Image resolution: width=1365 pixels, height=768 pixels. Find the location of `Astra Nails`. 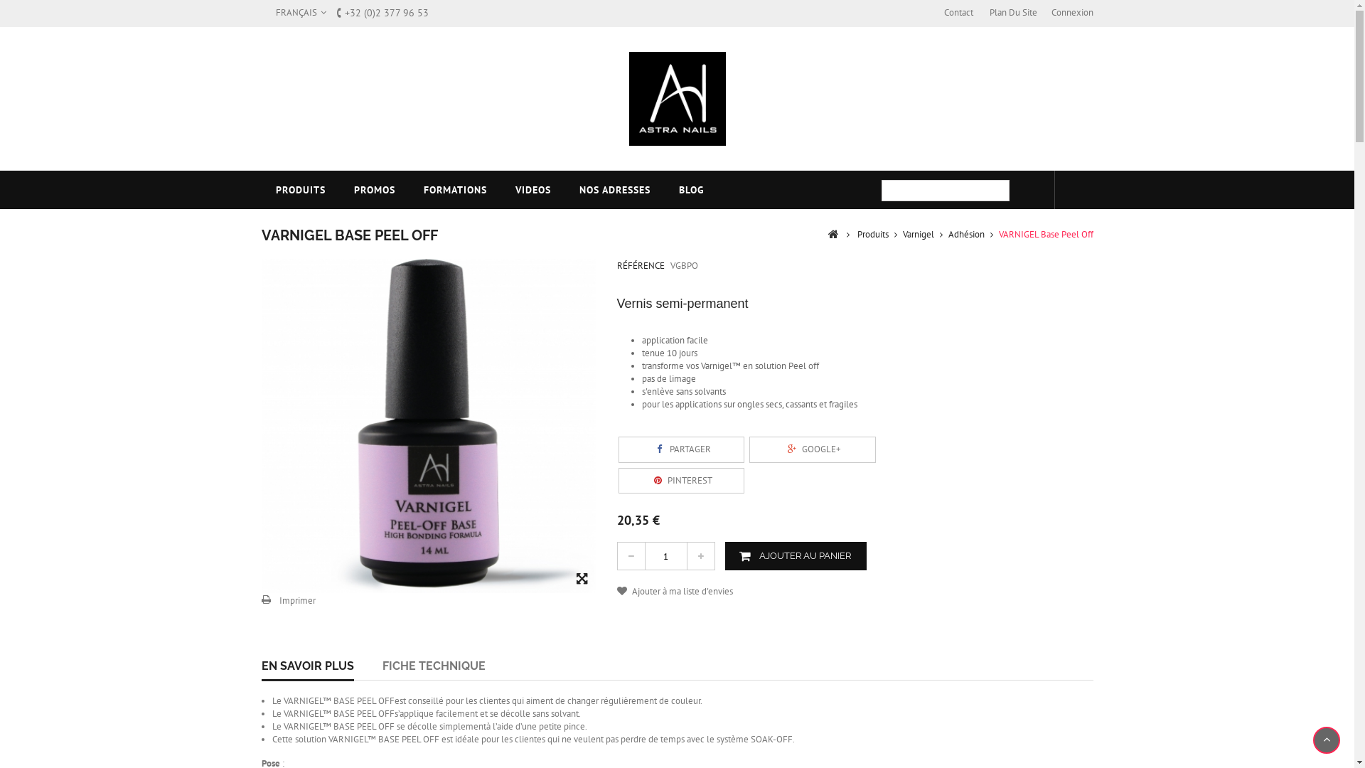

Astra Nails is located at coordinates (677, 99).